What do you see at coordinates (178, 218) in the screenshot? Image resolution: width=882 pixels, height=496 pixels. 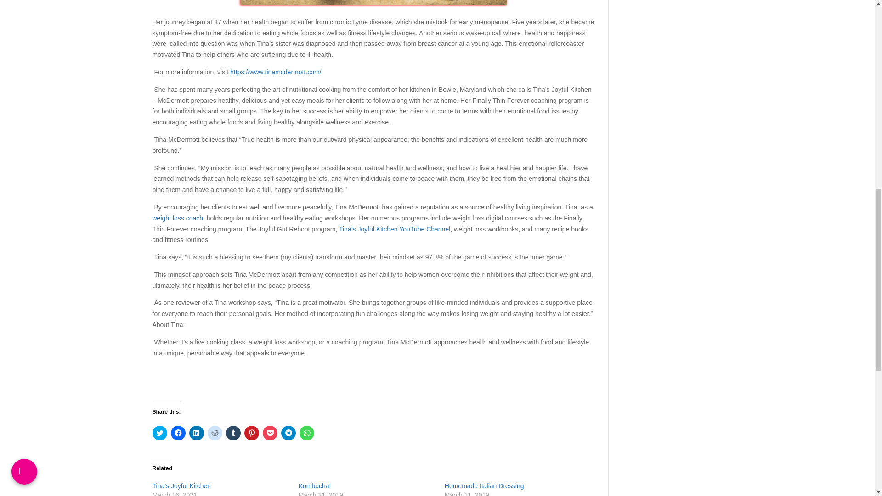 I see `weight loss coach` at bounding box center [178, 218].